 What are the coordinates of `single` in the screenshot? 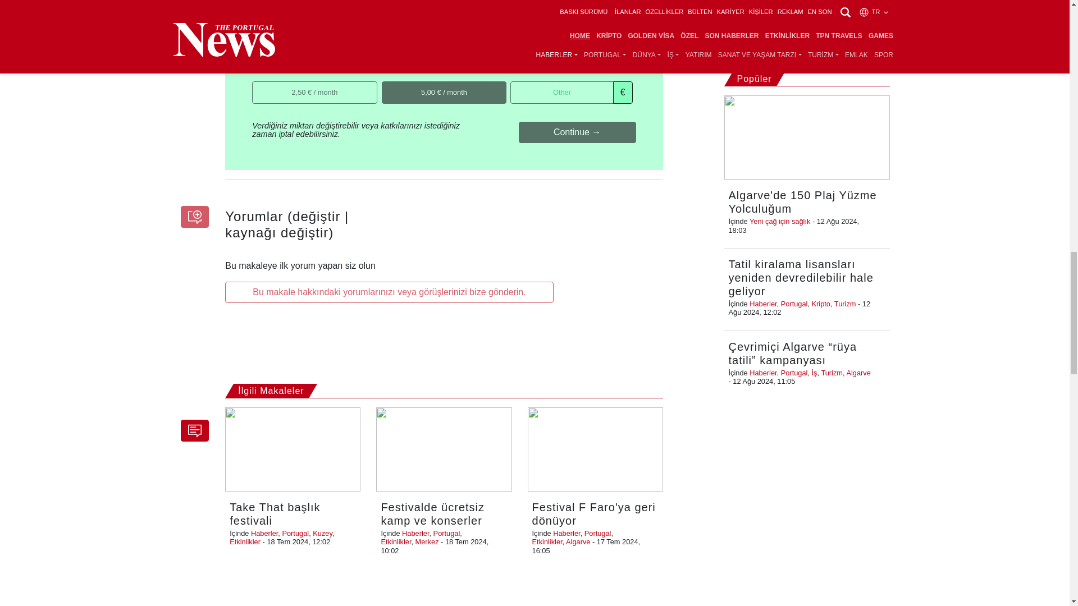 It's located at (256, 49).